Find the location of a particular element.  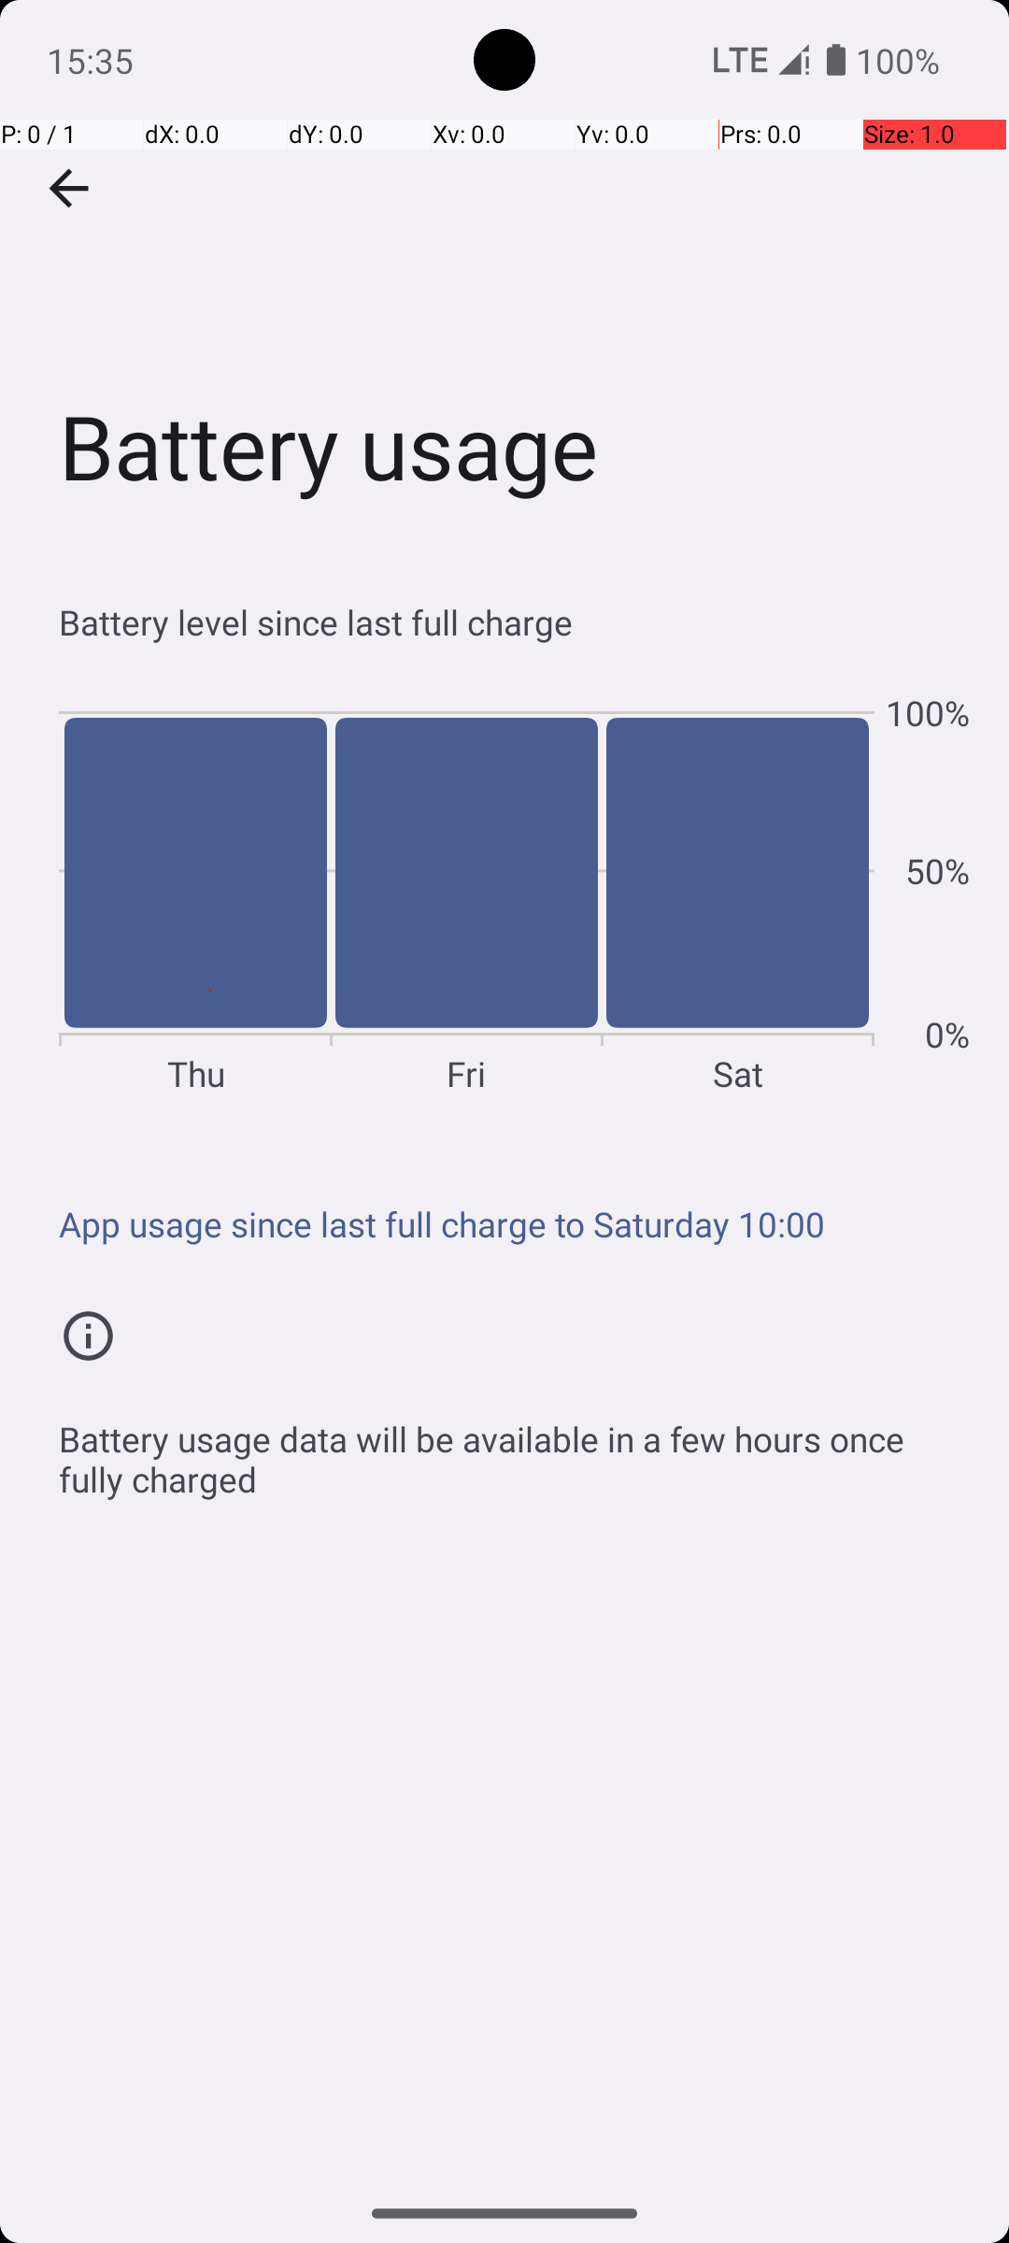

Battery level since last full charge is located at coordinates (514, 622).